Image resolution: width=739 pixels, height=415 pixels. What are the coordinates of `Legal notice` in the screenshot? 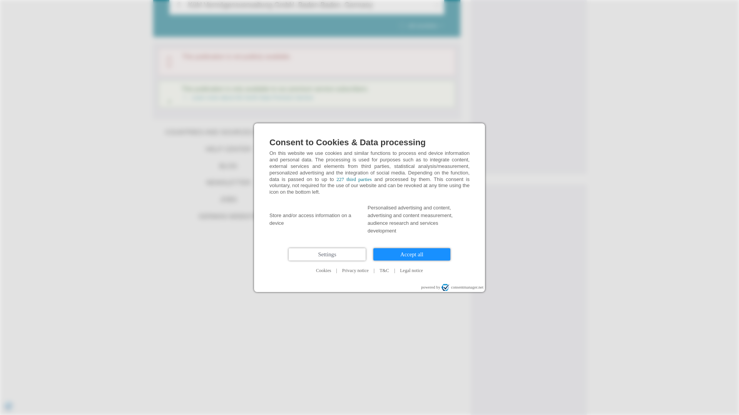 It's located at (411, 151).